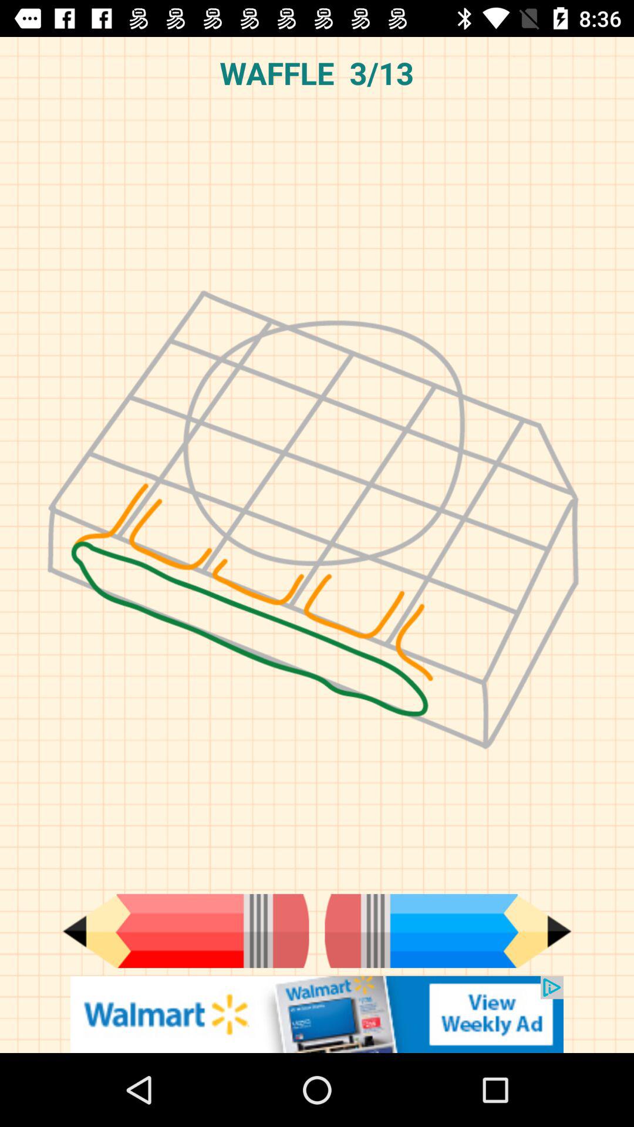 Image resolution: width=634 pixels, height=1127 pixels. I want to click on advertisement, so click(317, 1014).